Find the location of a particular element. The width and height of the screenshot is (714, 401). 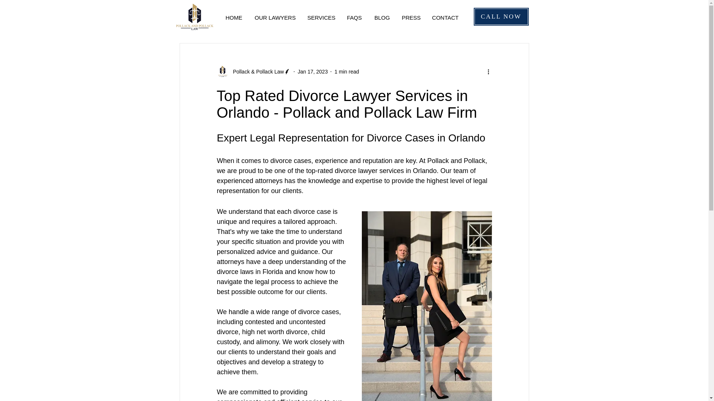

FAQS is located at coordinates (354, 18).